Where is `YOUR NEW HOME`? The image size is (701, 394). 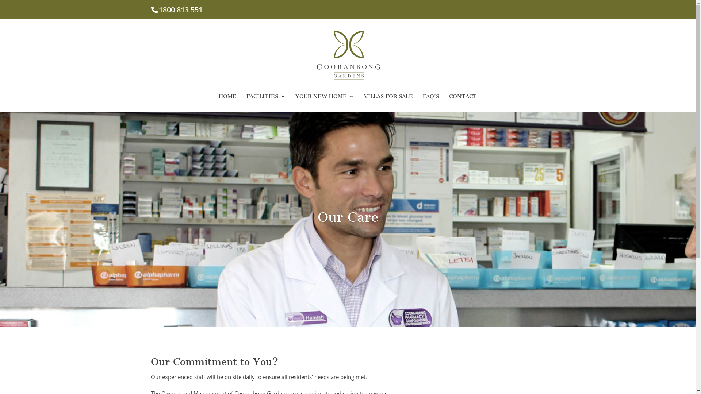
YOUR NEW HOME is located at coordinates (325, 103).